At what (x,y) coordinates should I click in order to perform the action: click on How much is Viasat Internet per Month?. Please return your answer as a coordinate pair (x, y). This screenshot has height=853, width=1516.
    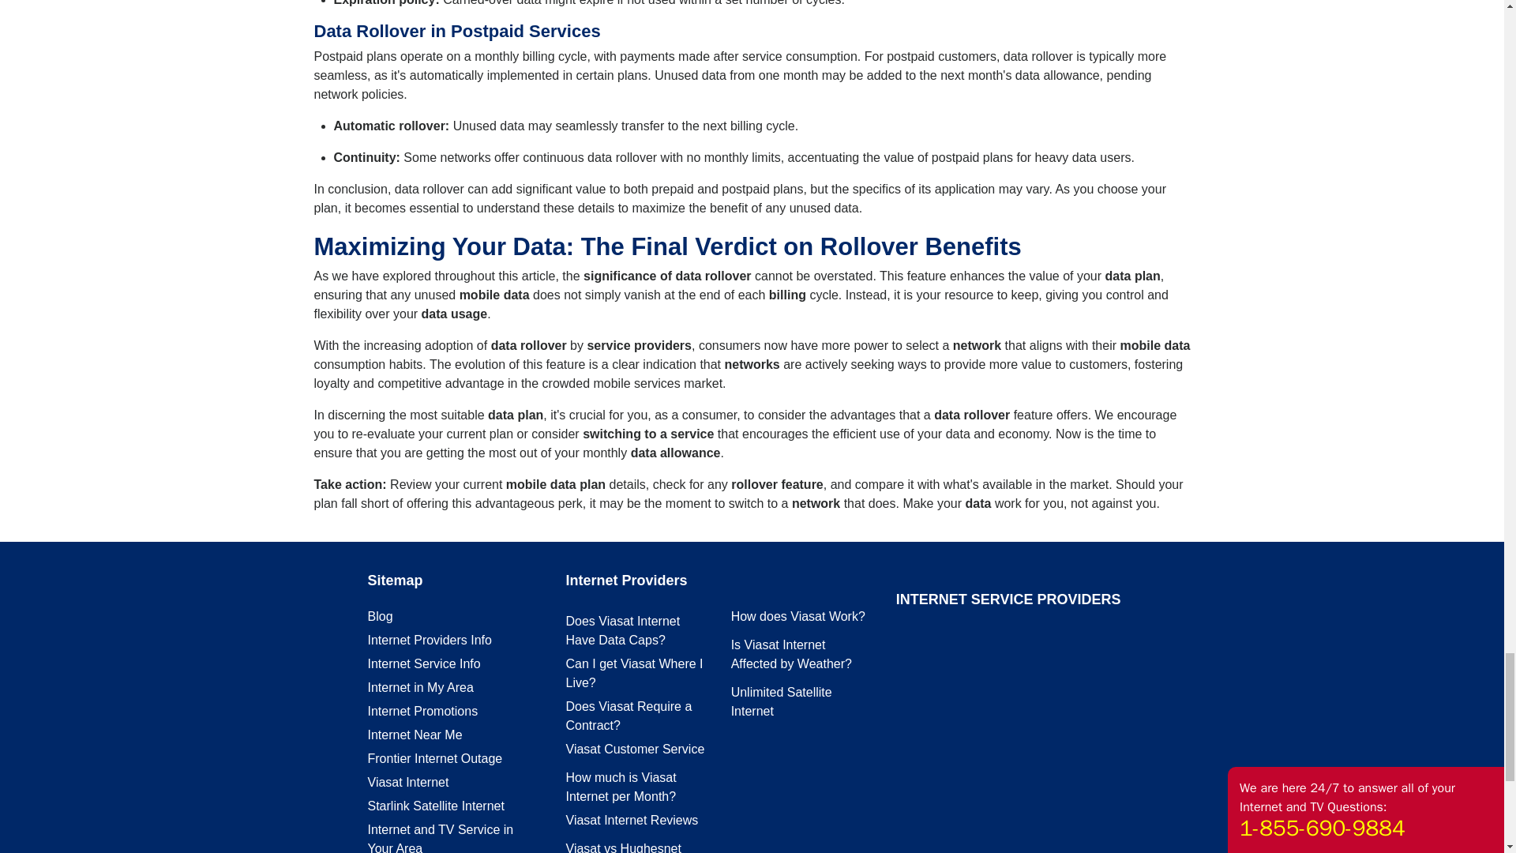
    Looking at the image, I should click on (621, 787).